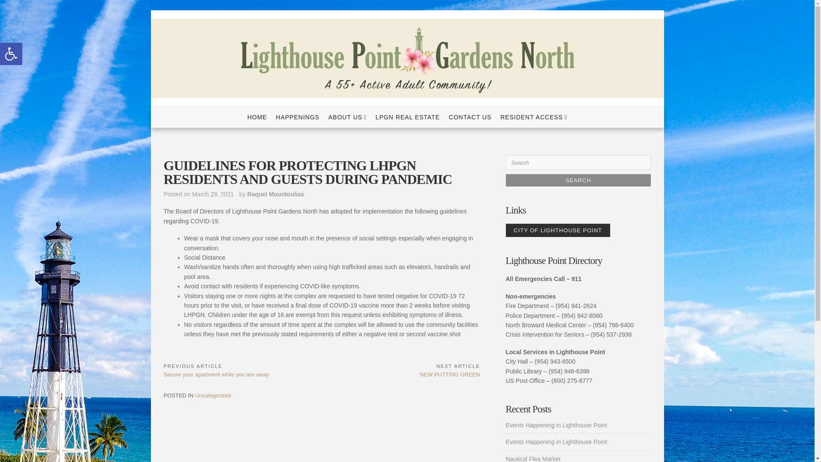 This screenshot has height=462, width=821. What do you see at coordinates (558, 230) in the screenshot?
I see `CITY OF LIGHTHOUSE POINT` at bounding box center [558, 230].